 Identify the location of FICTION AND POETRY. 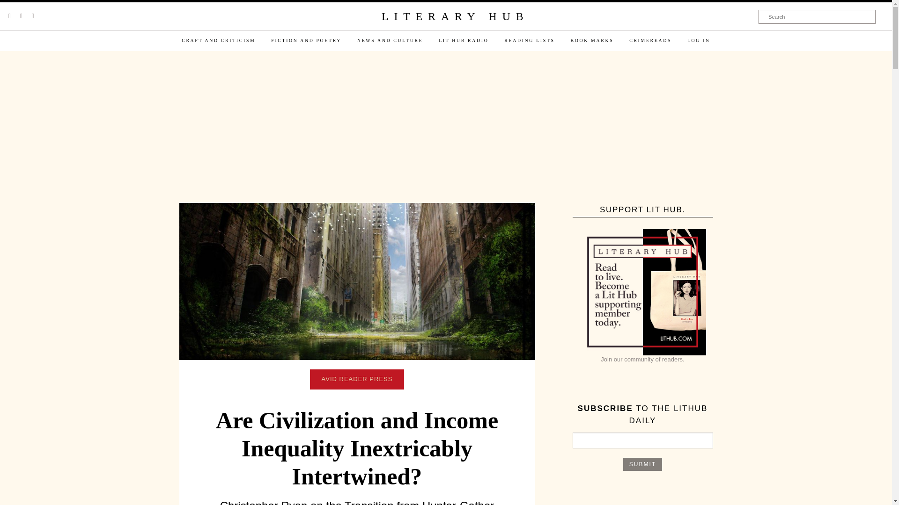
(306, 40).